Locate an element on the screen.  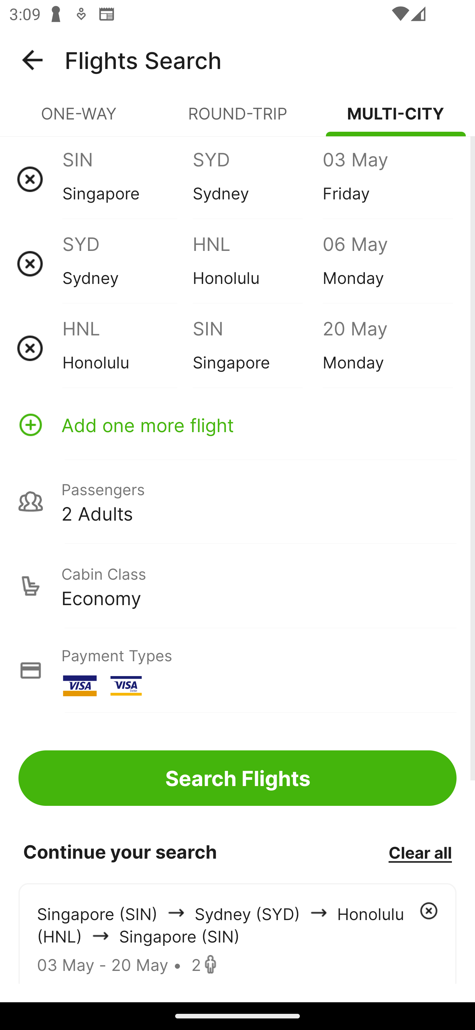
MULTI-CITY is located at coordinates (396, 119).